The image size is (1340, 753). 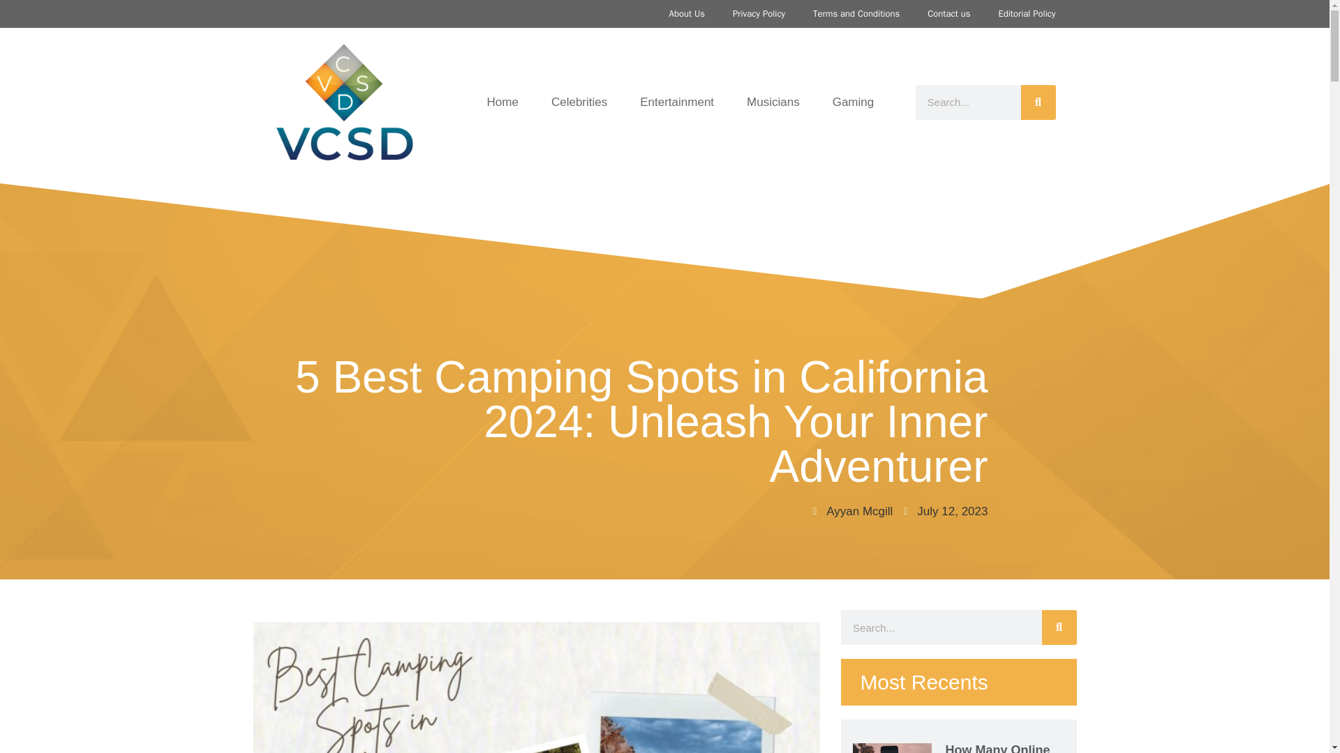 What do you see at coordinates (758, 14) in the screenshot?
I see `Privacy Policy` at bounding box center [758, 14].